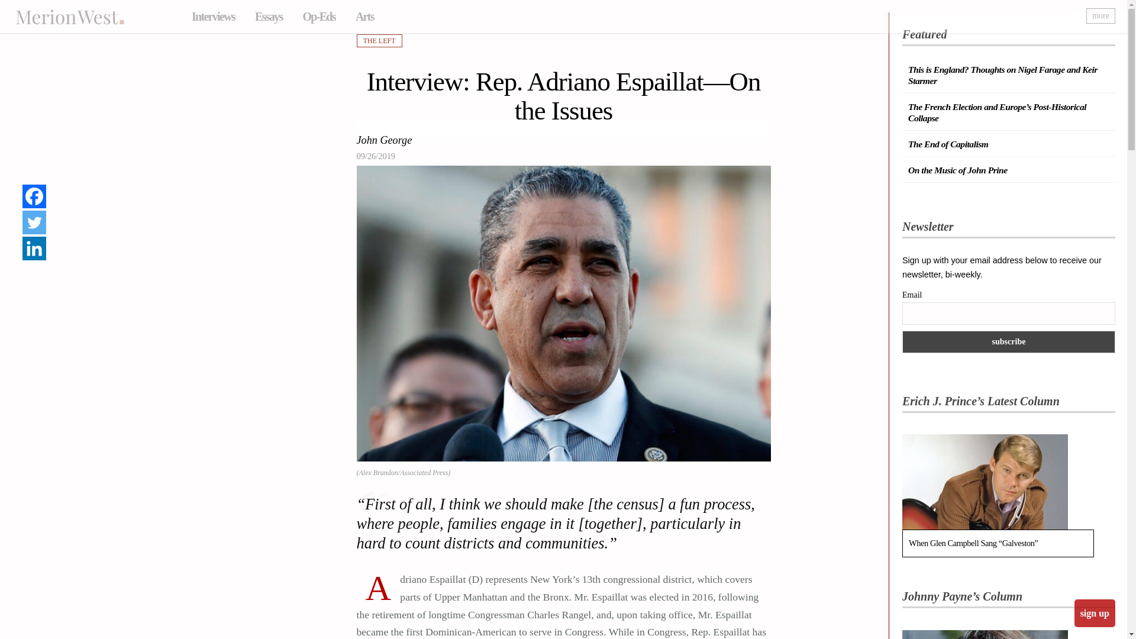  I want to click on Linkedin, so click(34, 248).